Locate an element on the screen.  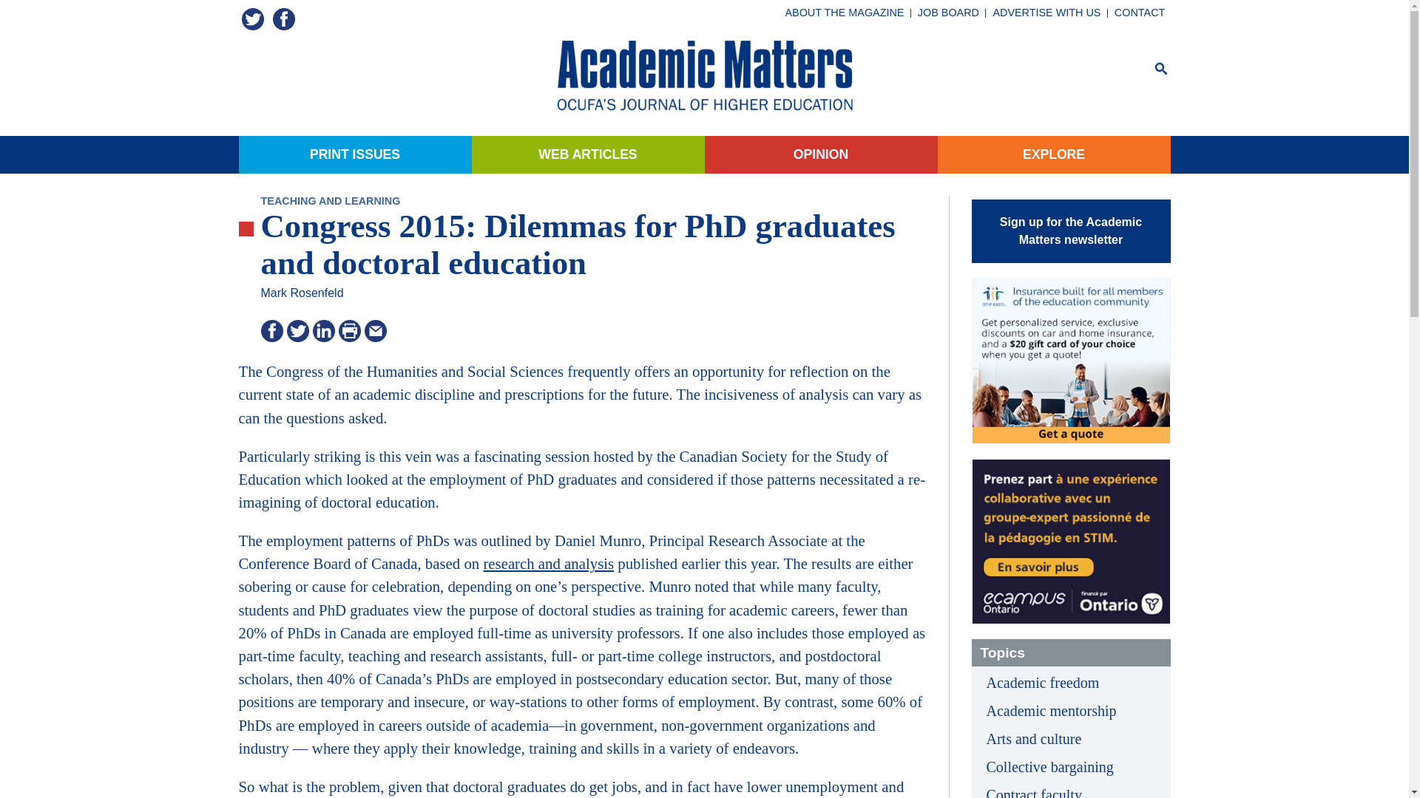
TEACHING AND LEARNING is located at coordinates (330, 200).